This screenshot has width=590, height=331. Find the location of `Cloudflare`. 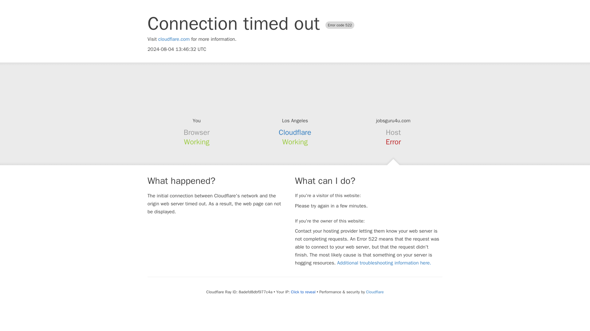

Cloudflare is located at coordinates (295, 132).